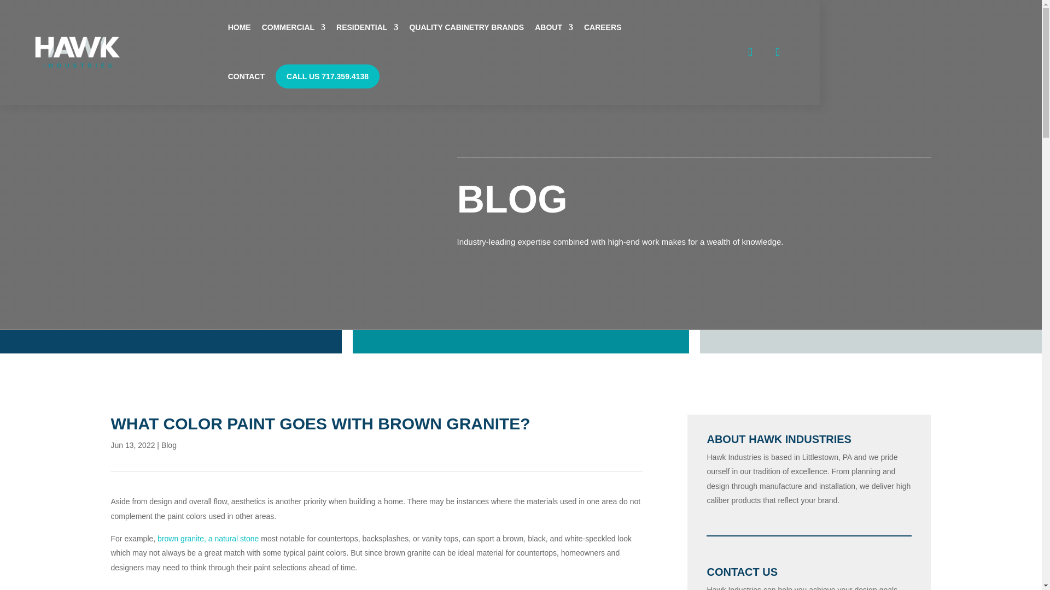 This screenshot has height=590, width=1050. Describe the element at coordinates (168, 445) in the screenshot. I see `Blog` at that location.